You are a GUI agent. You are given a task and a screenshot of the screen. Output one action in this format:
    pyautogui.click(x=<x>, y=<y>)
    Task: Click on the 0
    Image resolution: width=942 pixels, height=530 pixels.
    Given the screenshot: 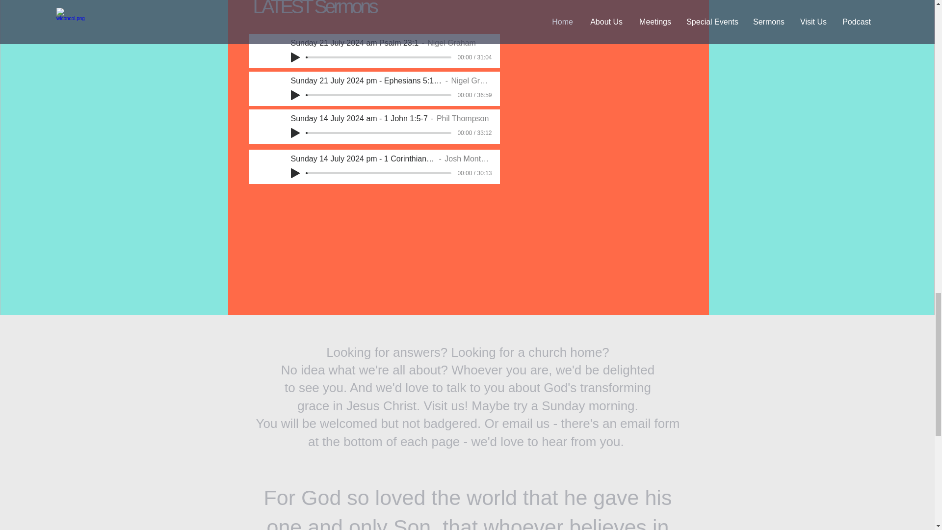 What is the action you would take?
    pyautogui.click(x=379, y=173)
    